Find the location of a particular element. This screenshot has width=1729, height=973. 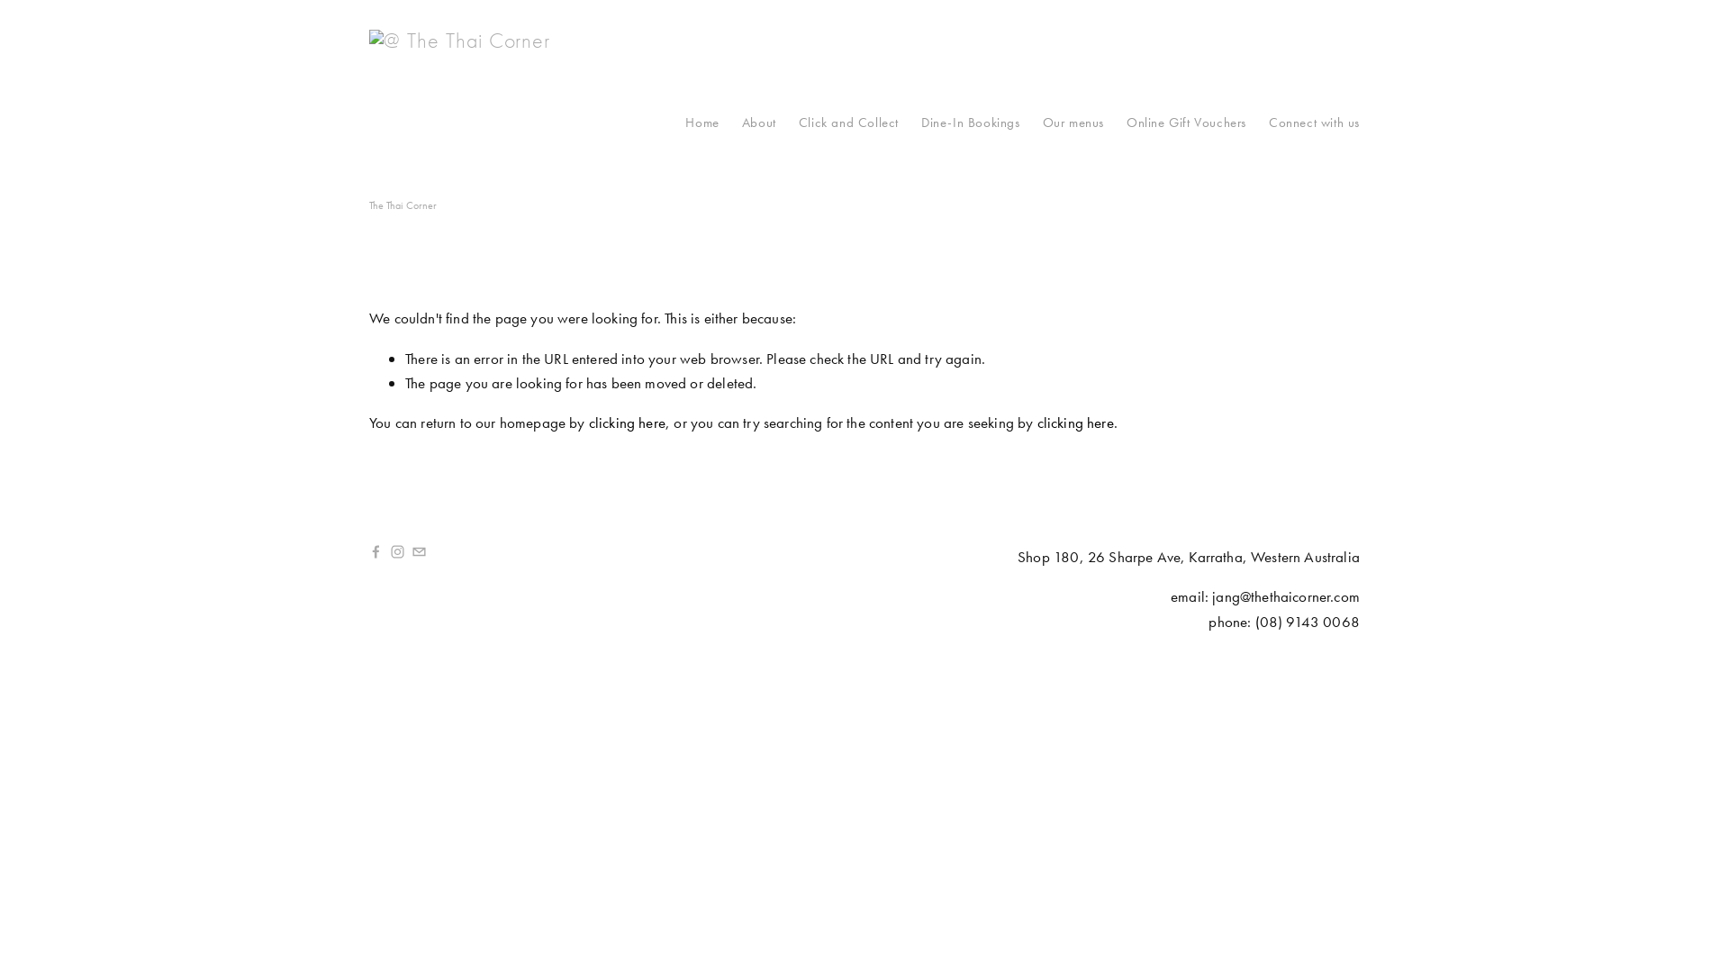

Click and Collect is located at coordinates (848, 123).